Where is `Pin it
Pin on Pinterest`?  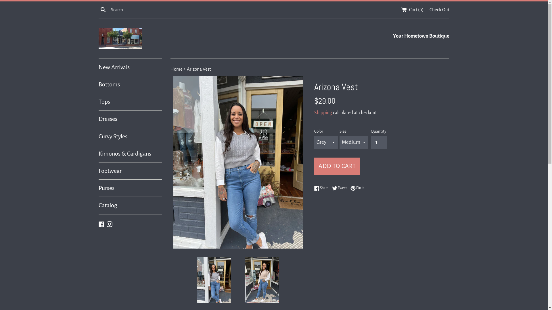 Pin it
Pin on Pinterest is located at coordinates (357, 188).